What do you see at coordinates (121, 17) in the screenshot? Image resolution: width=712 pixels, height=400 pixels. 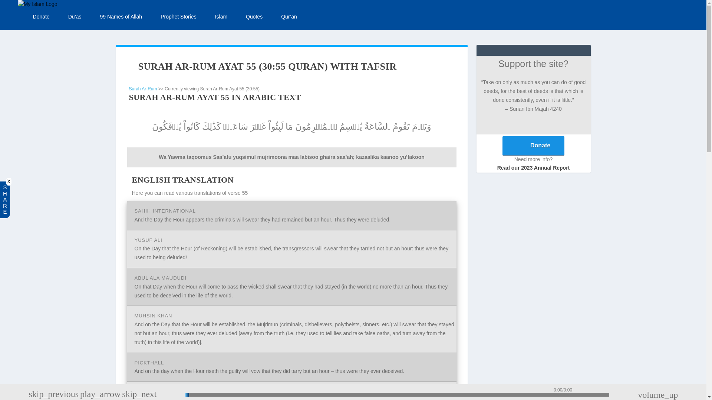 I see `99 Names of Allah` at bounding box center [121, 17].